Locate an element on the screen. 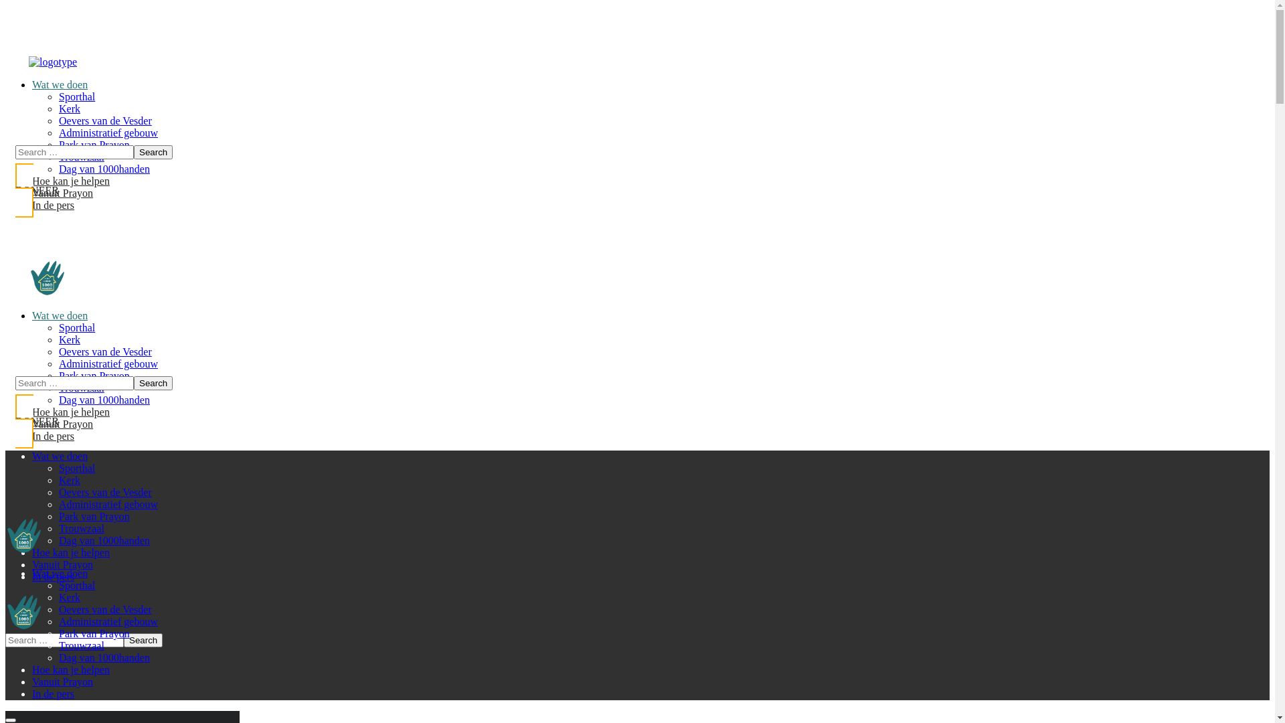  DONEER is located at coordinates (161, 422).